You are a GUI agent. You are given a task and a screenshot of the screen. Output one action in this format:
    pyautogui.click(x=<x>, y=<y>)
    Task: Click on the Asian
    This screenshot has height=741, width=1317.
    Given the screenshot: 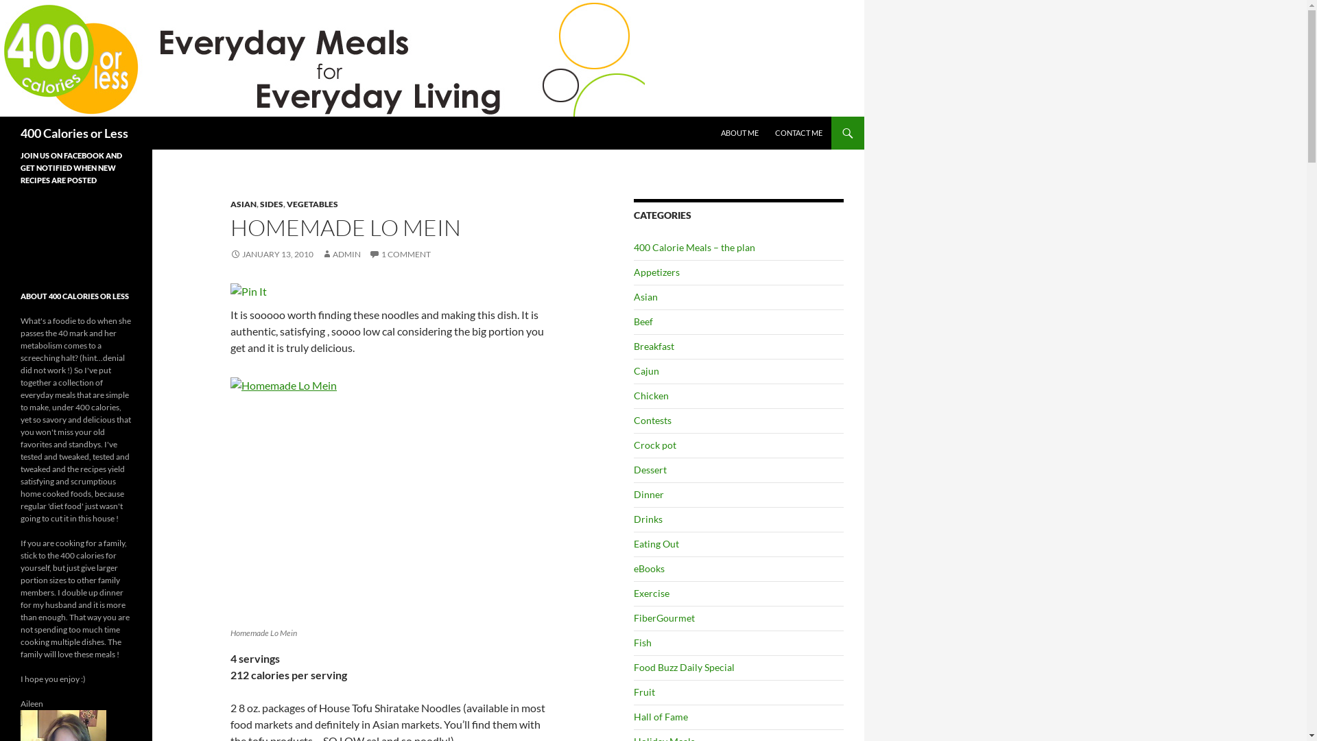 What is the action you would take?
    pyautogui.click(x=646, y=296)
    